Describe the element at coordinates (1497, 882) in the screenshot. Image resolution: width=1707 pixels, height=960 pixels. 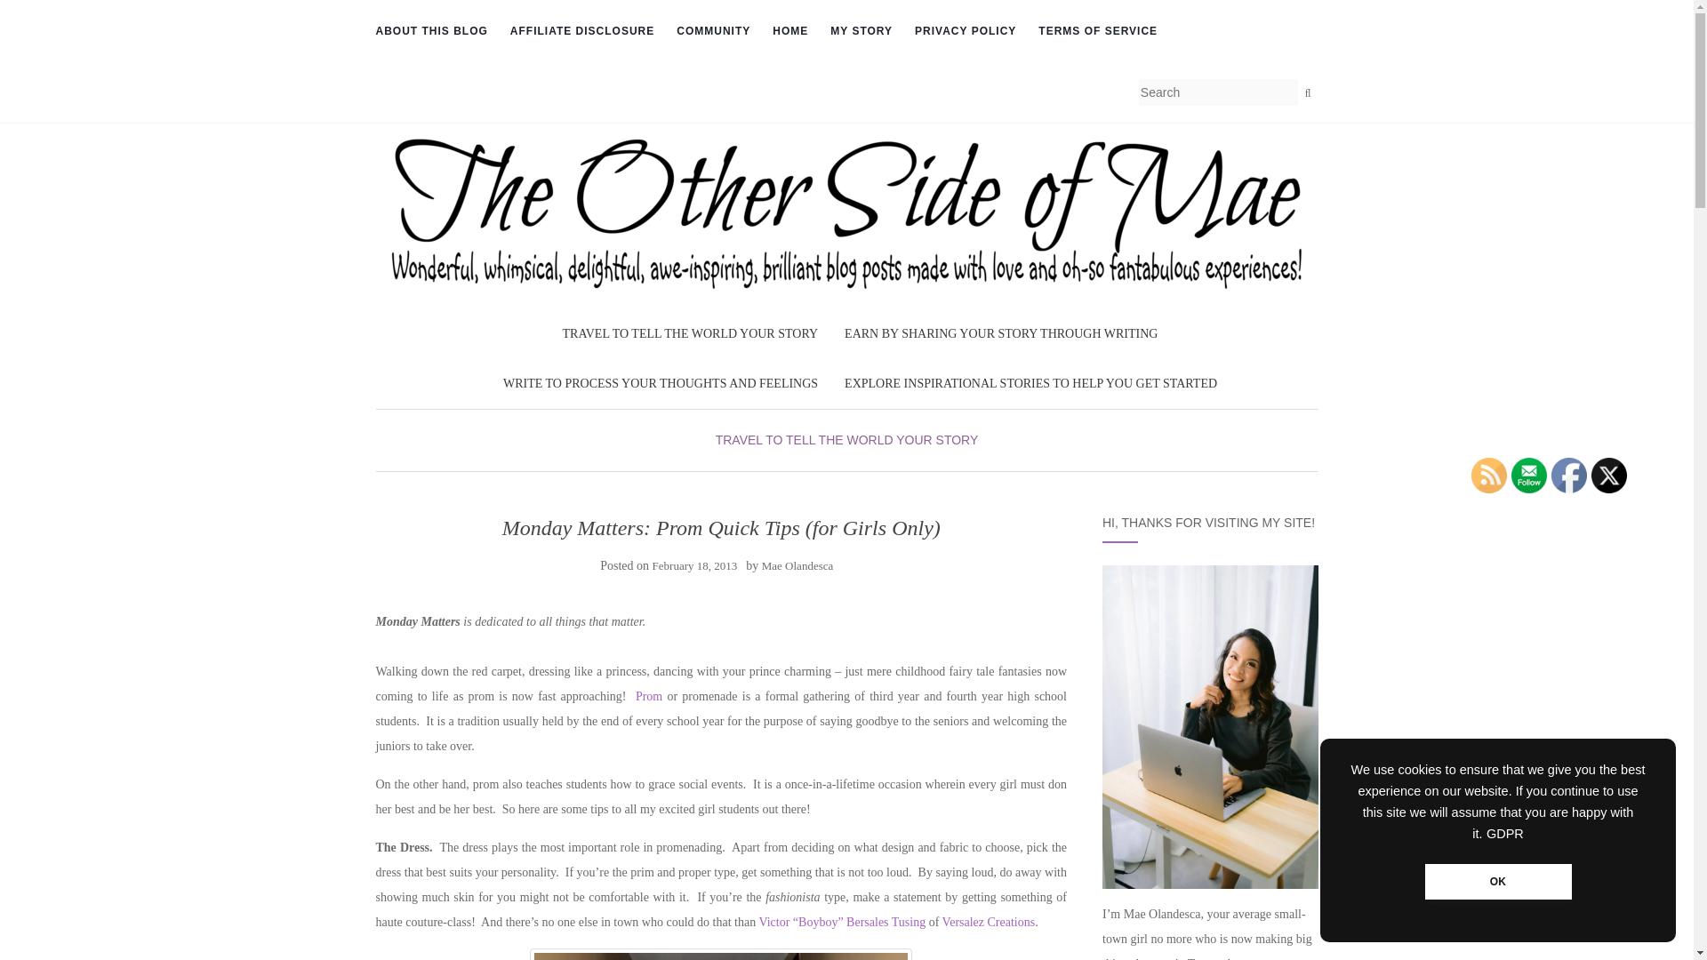
I see `OK` at that location.